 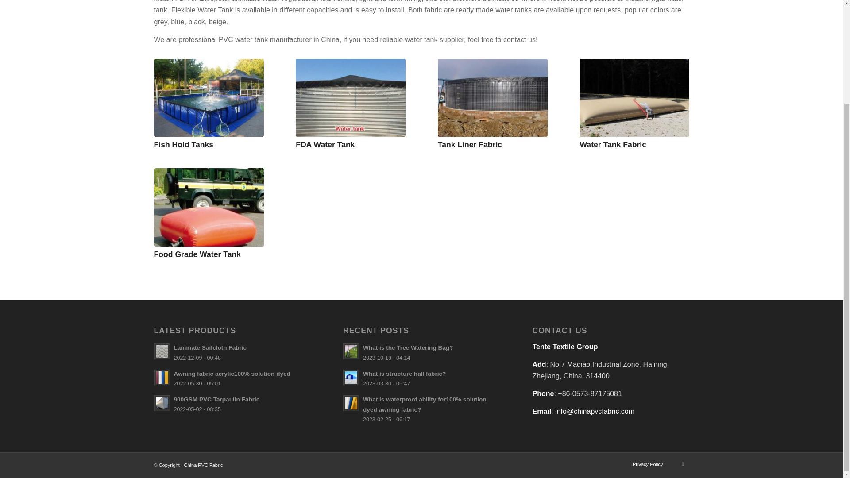 What do you see at coordinates (325, 144) in the screenshot?
I see `FDA Water Tank` at bounding box center [325, 144].